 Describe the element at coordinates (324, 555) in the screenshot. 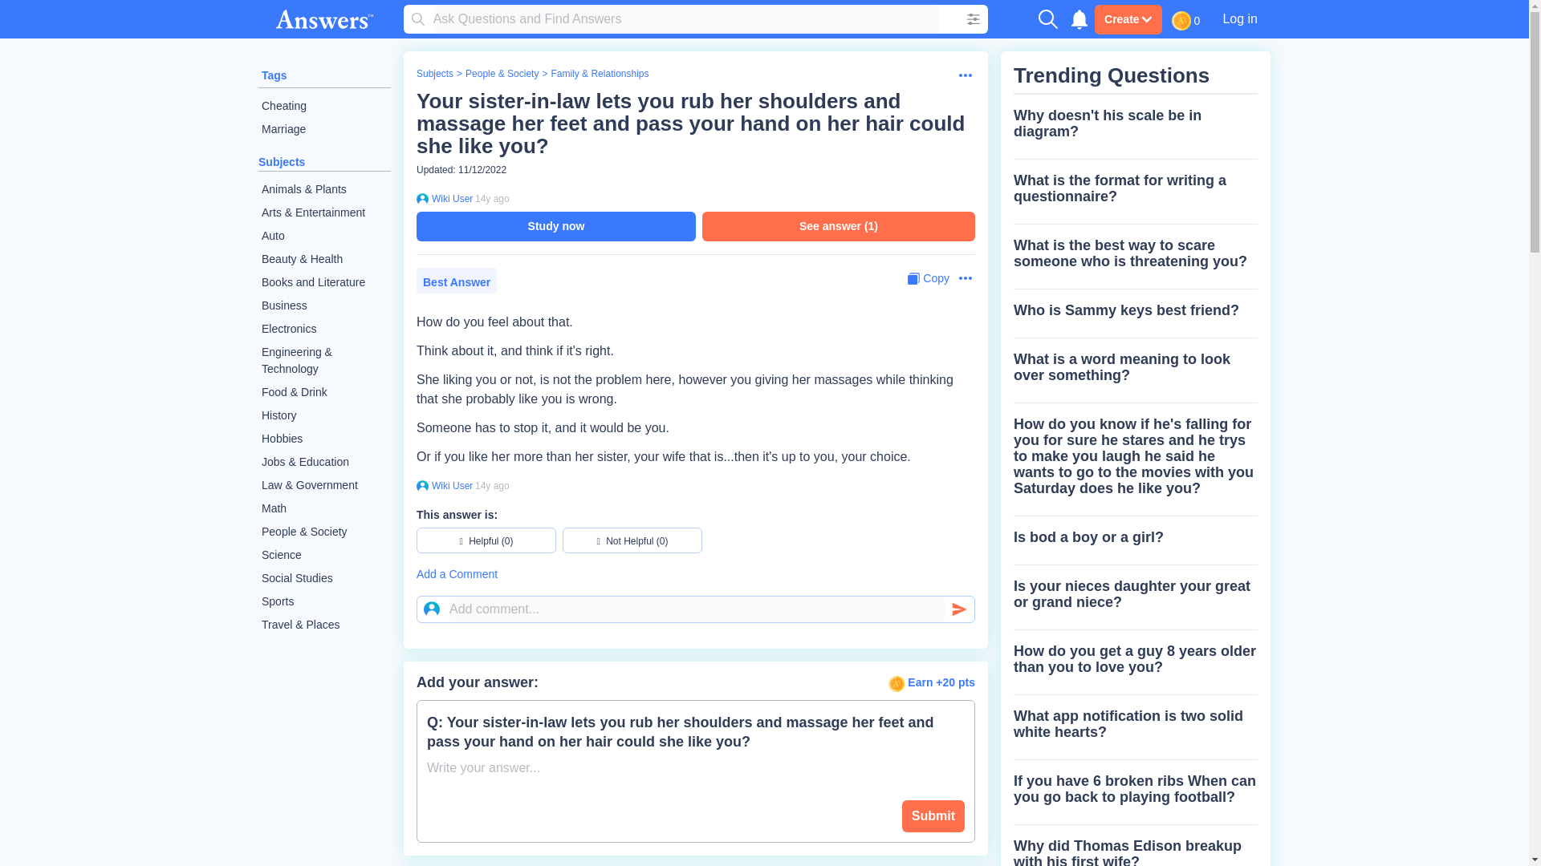

I see `Science` at that location.